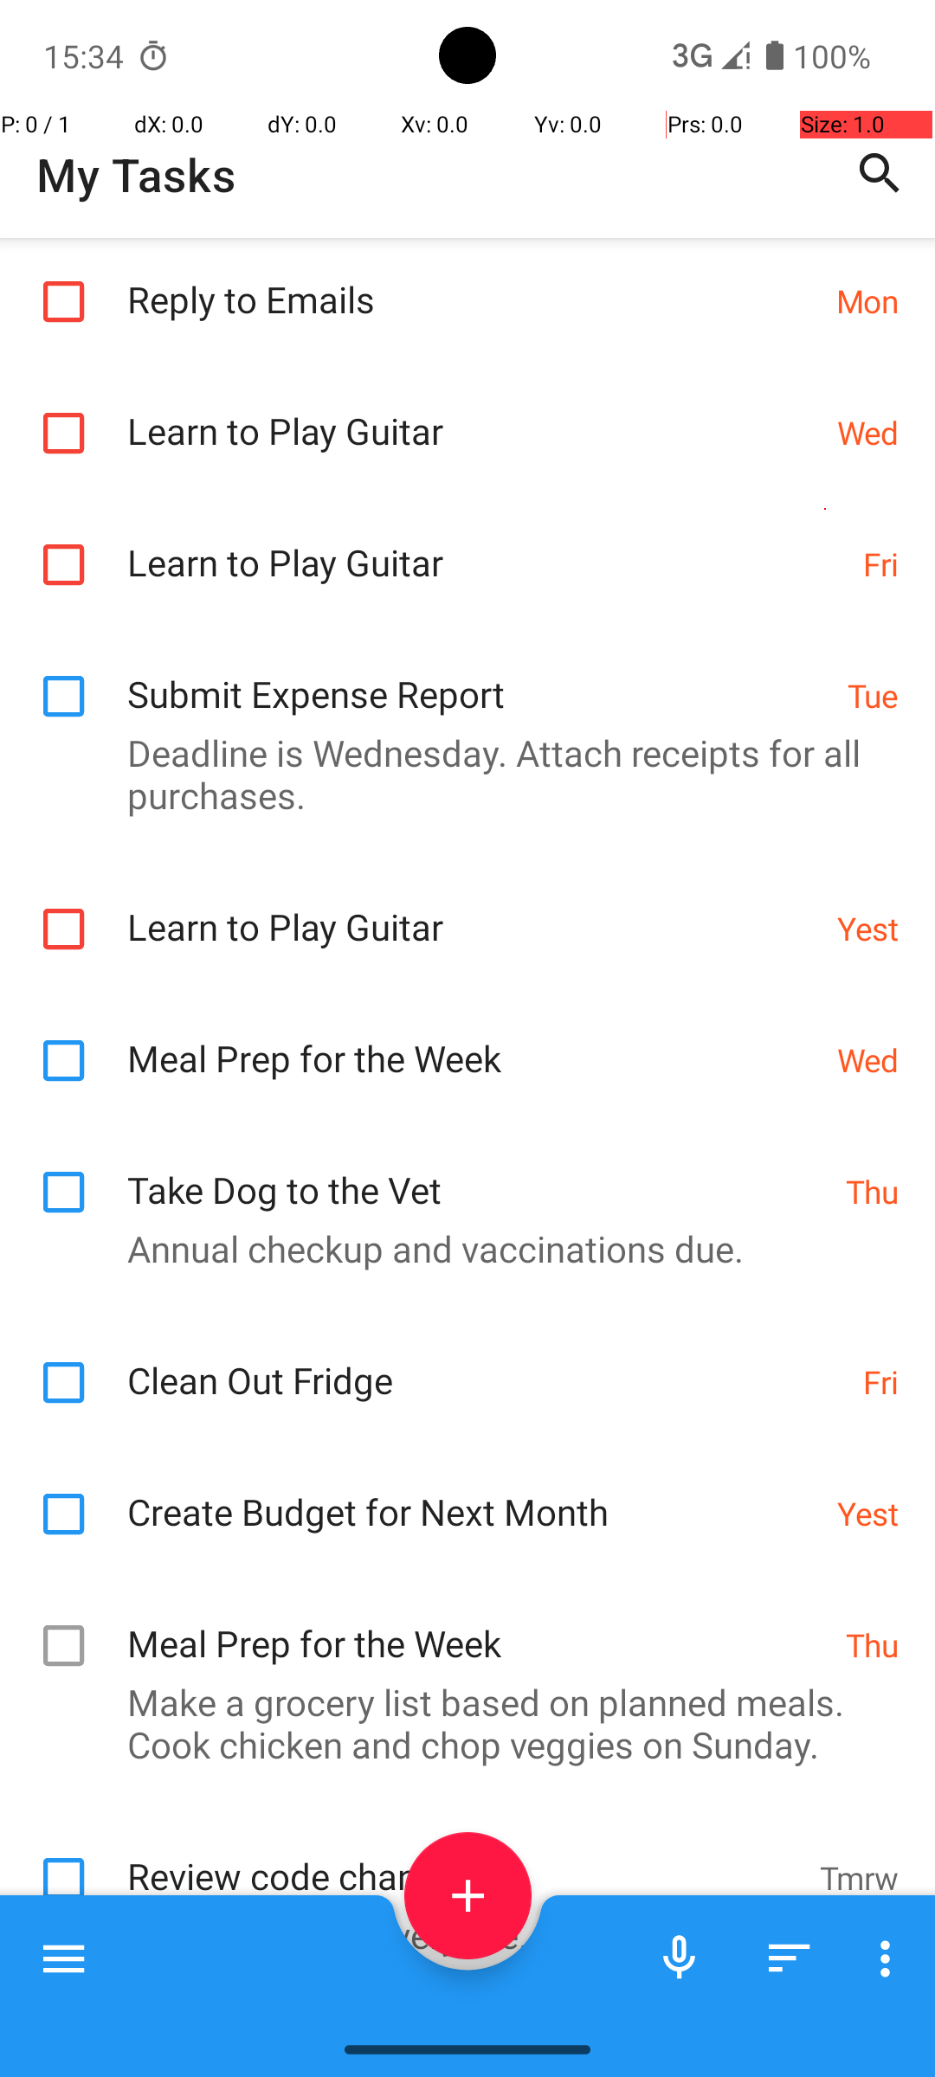 This screenshot has width=935, height=2077. What do you see at coordinates (859, 1878) in the screenshot?
I see `Tmrw` at bounding box center [859, 1878].